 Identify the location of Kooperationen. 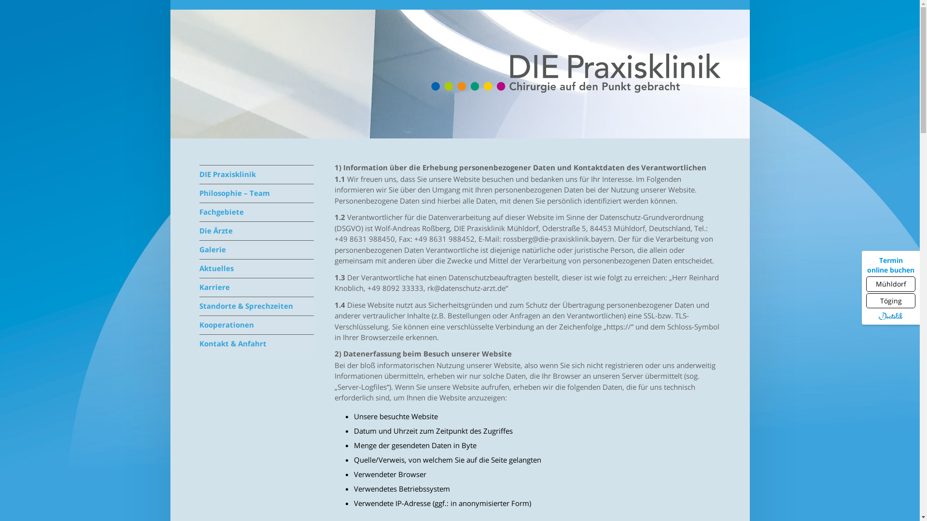
(256, 324).